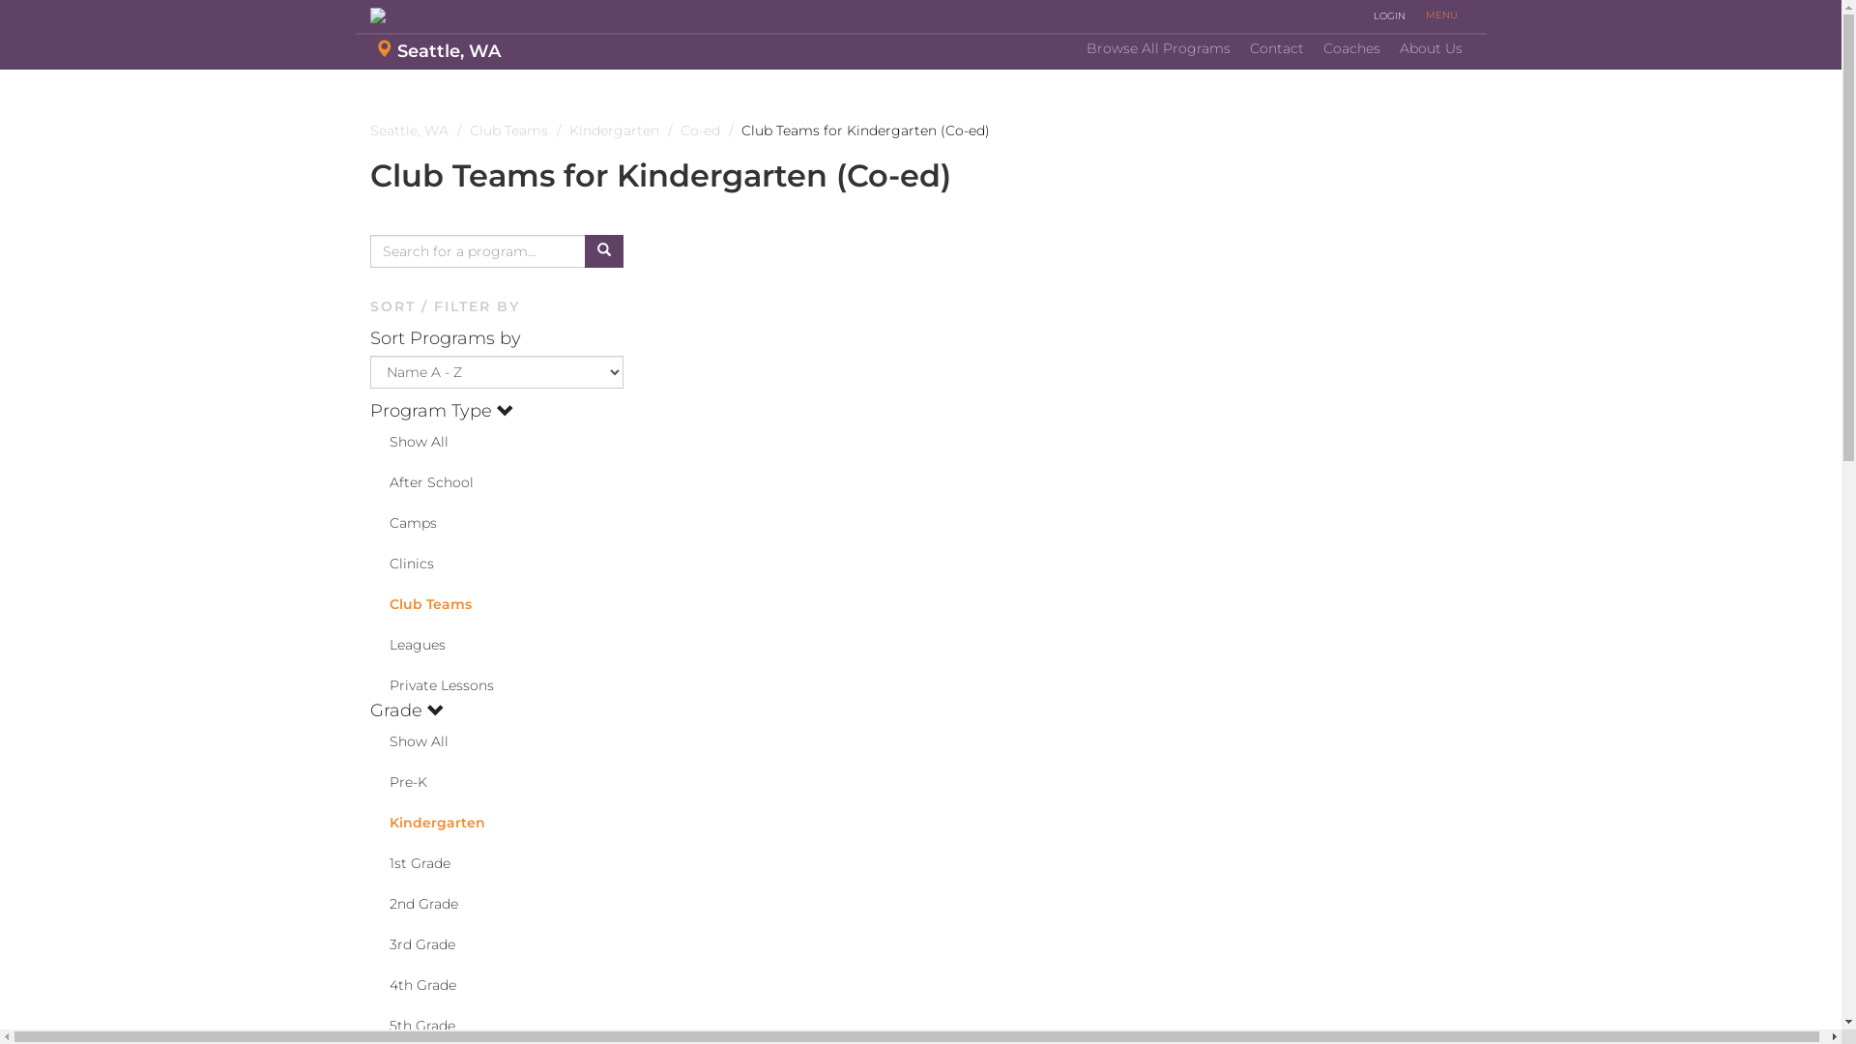 Image resolution: width=1856 pixels, height=1044 pixels. I want to click on 5th Grade, so click(412, 1026).